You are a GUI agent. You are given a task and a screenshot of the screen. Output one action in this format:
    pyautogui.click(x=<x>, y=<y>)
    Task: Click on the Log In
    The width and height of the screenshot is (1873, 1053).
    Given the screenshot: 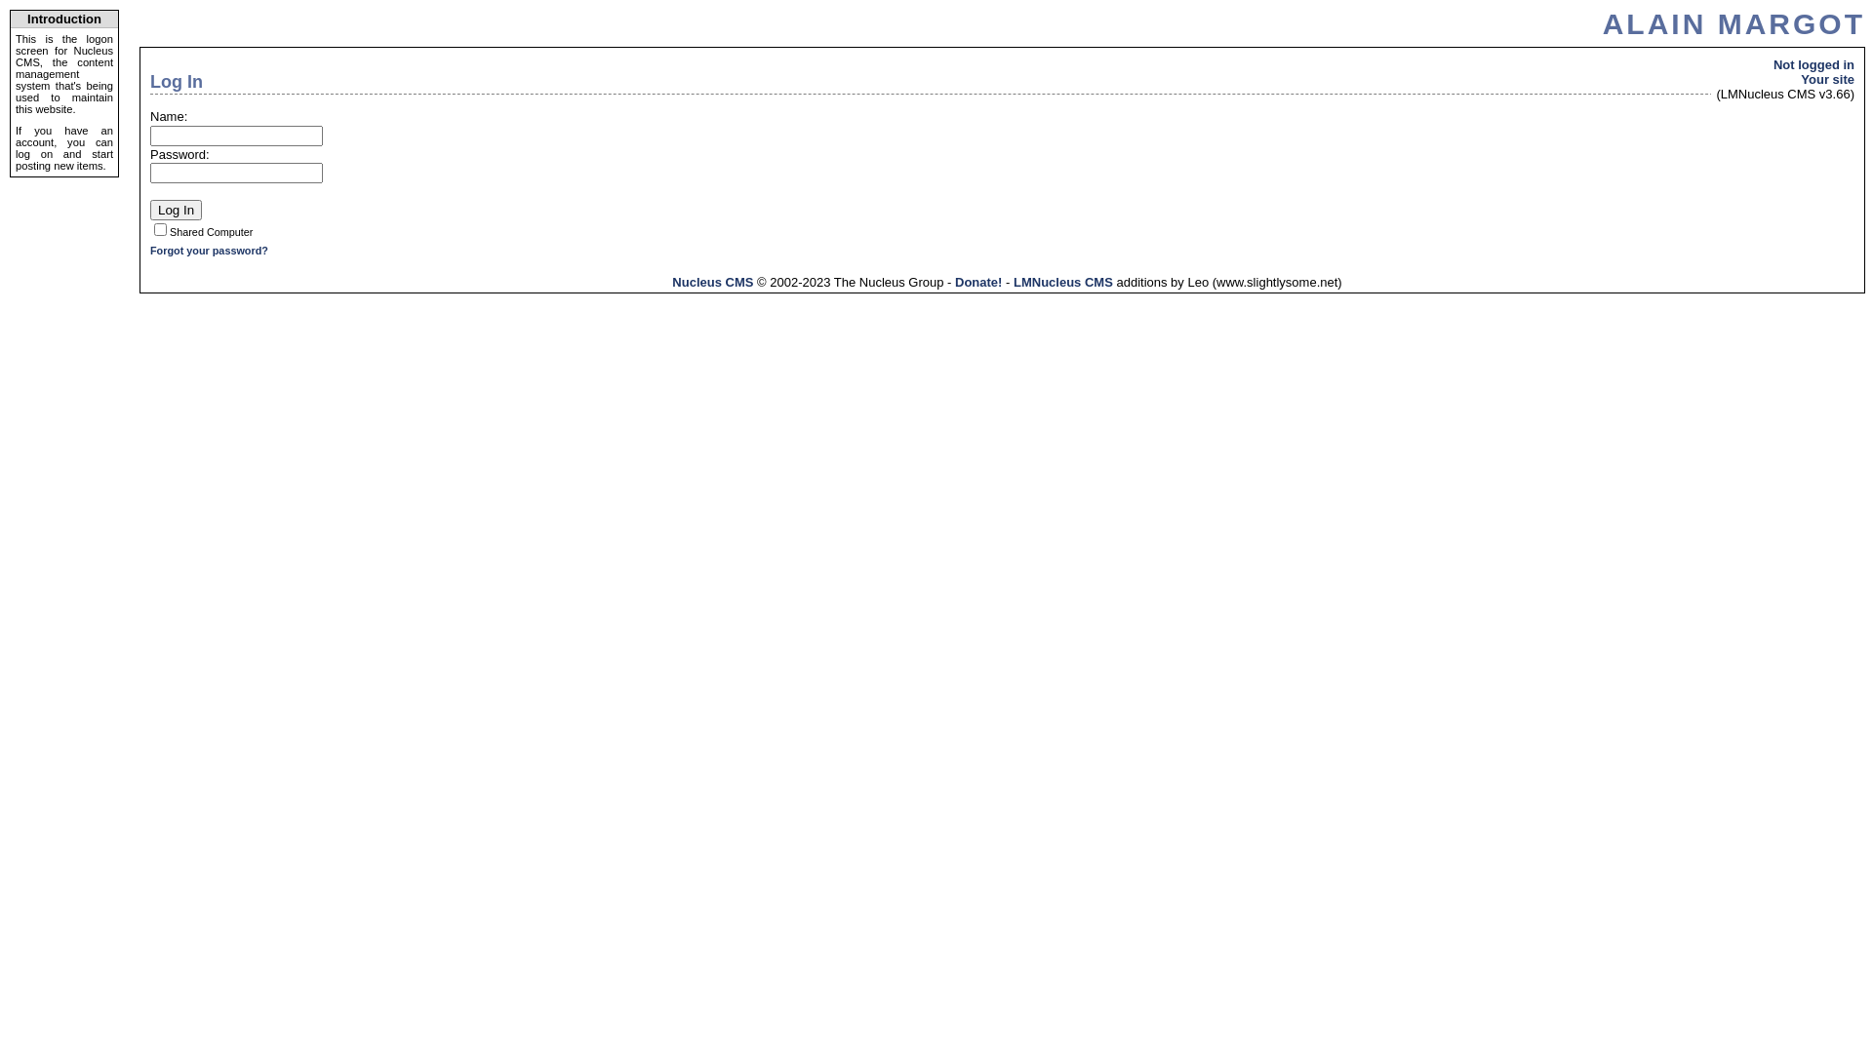 What is the action you would take?
    pyautogui.click(x=176, y=211)
    